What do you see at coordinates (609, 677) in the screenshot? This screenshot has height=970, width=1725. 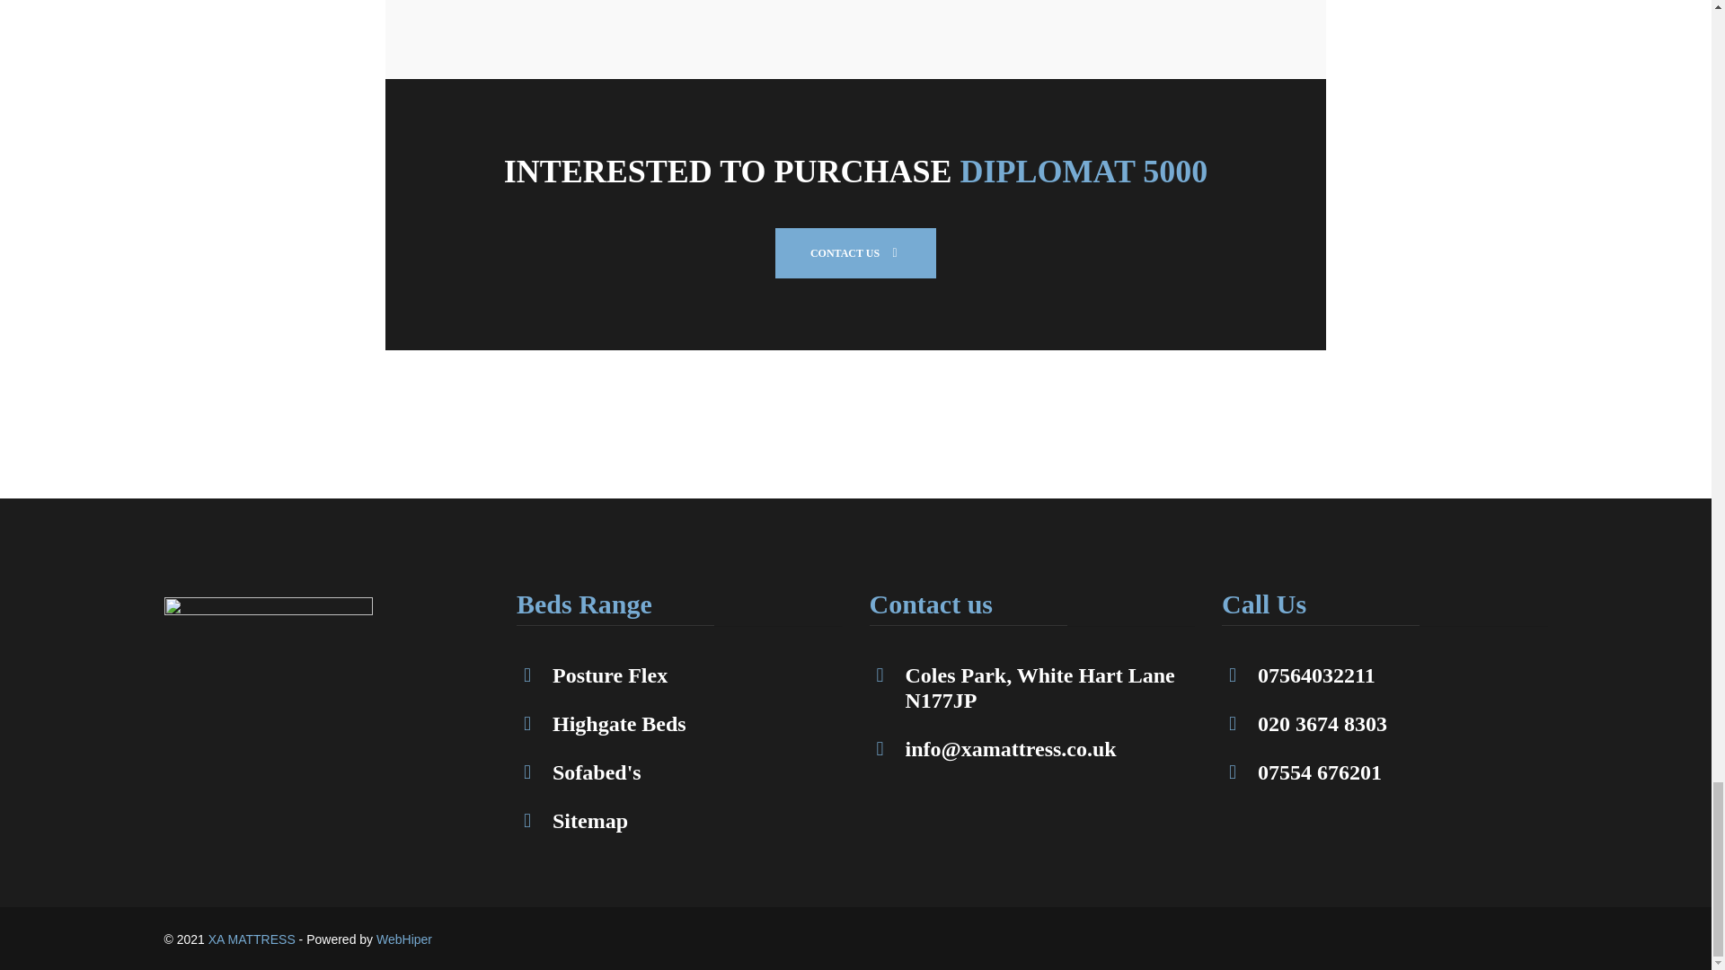 I see `WebHiper` at bounding box center [609, 677].